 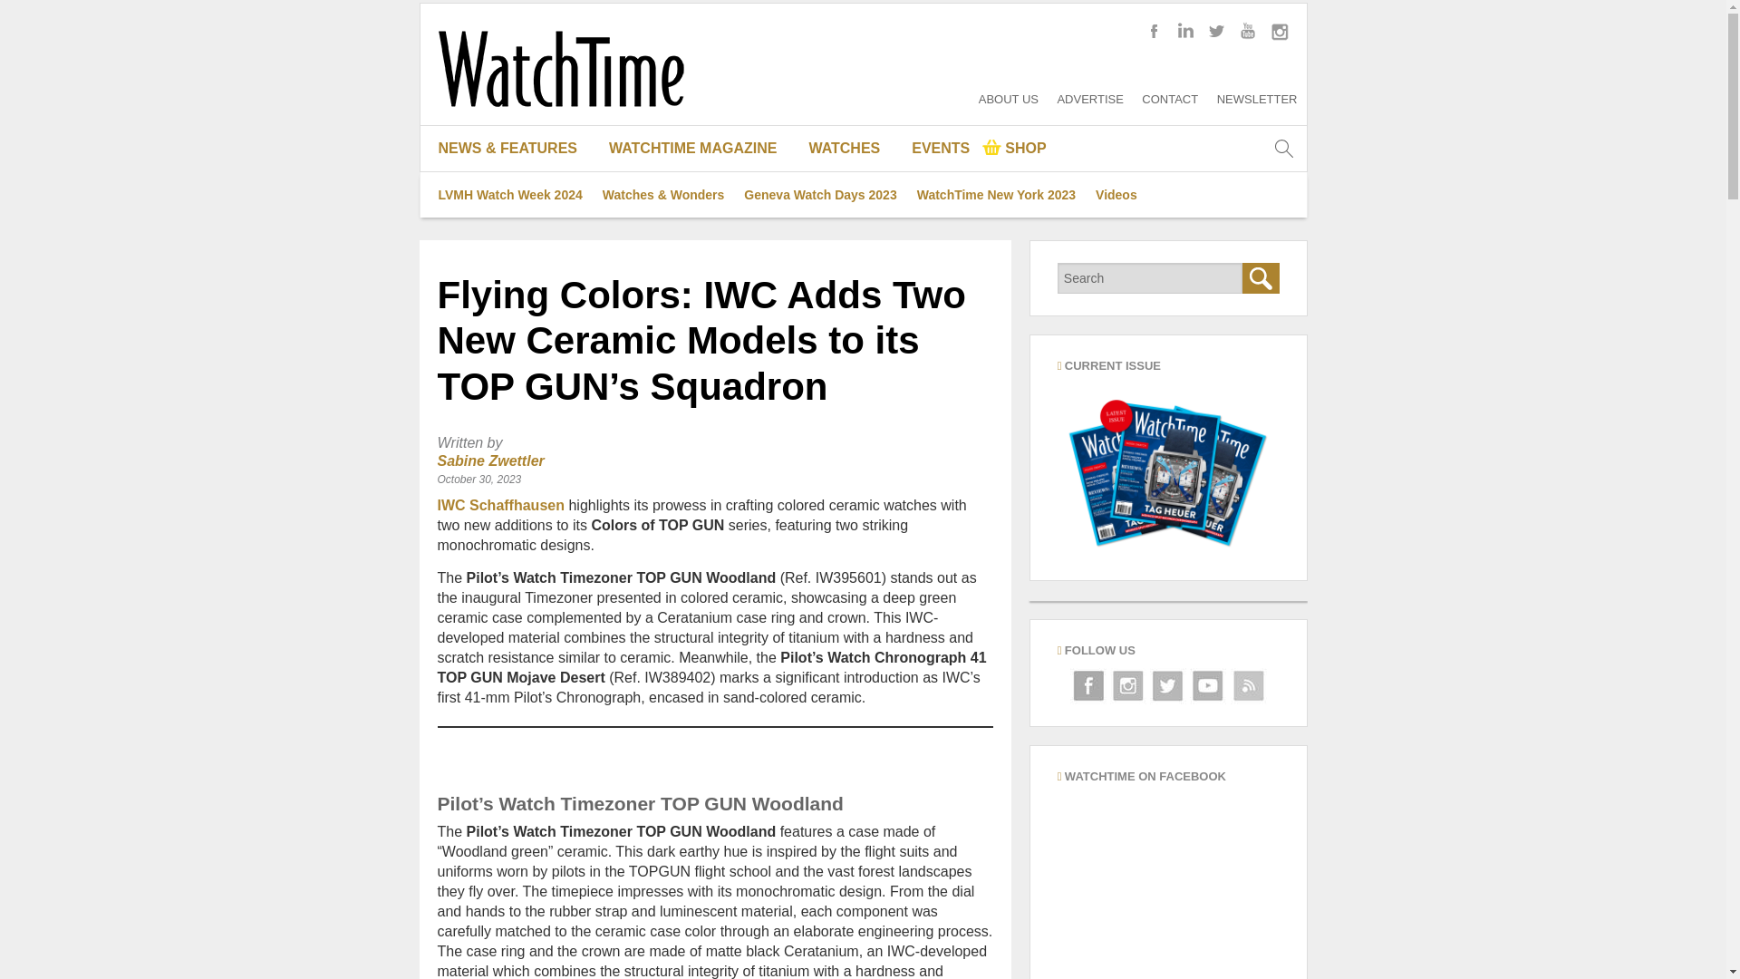 I want to click on ABOUT US, so click(x=1008, y=98).